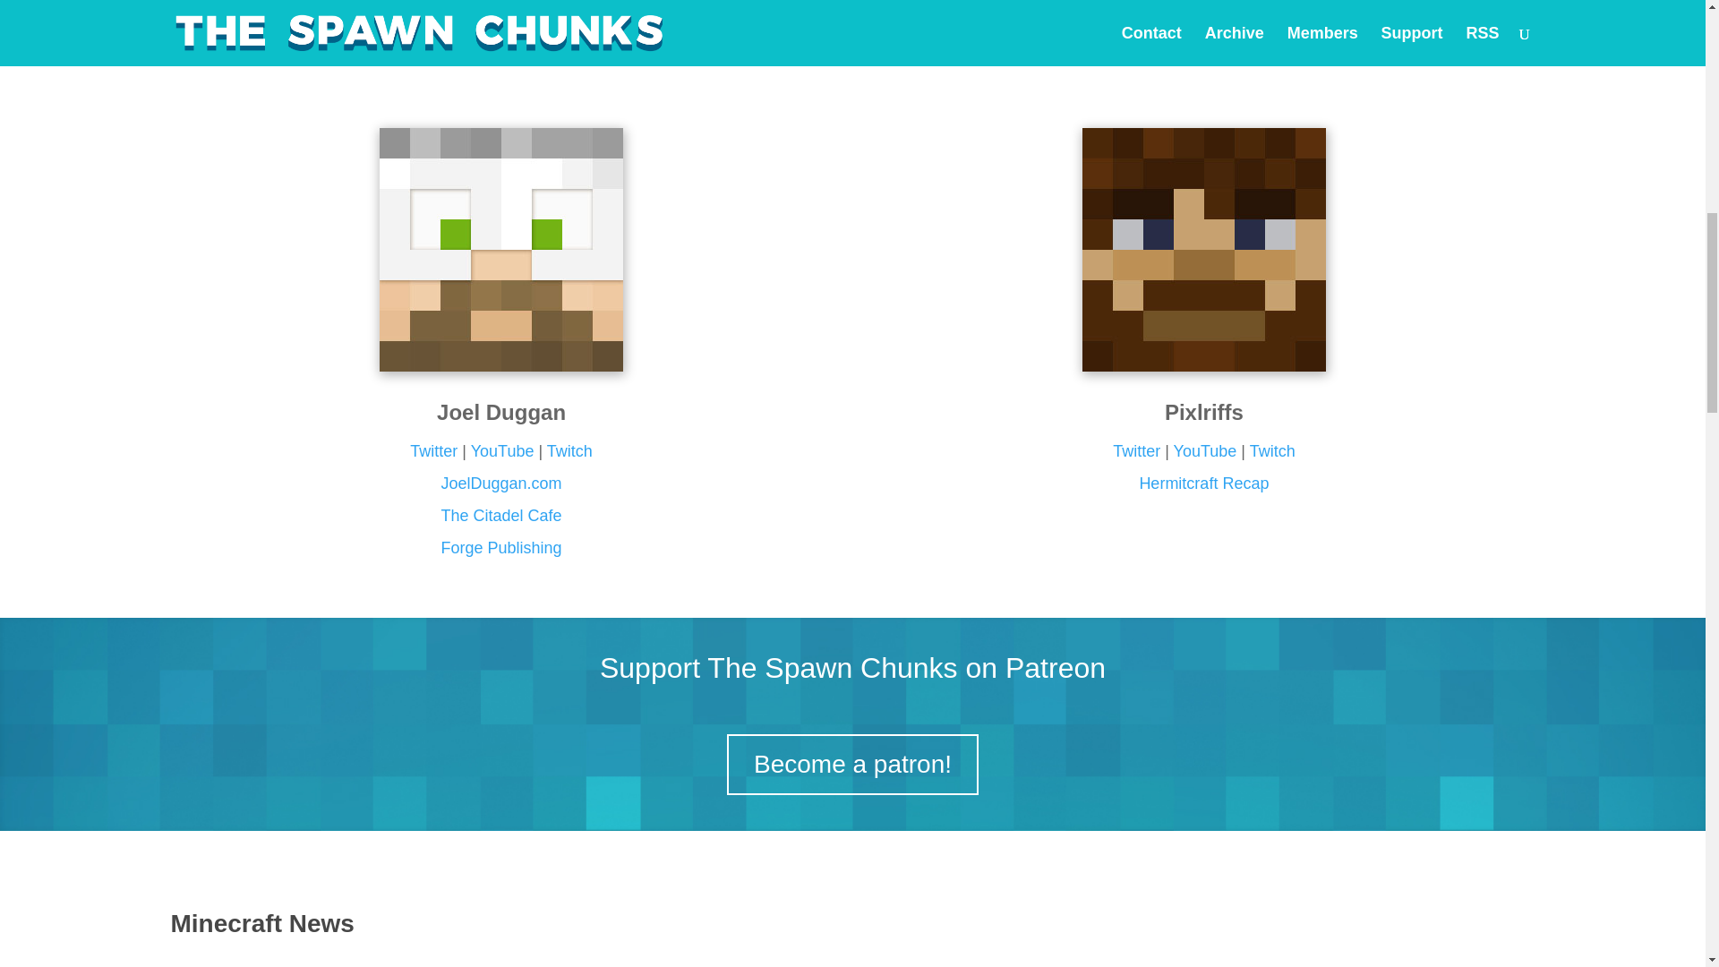  What do you see at coordinates (1205, 451) in the screenshot?
I see `YouTube` at bounding box center [1205, 451].